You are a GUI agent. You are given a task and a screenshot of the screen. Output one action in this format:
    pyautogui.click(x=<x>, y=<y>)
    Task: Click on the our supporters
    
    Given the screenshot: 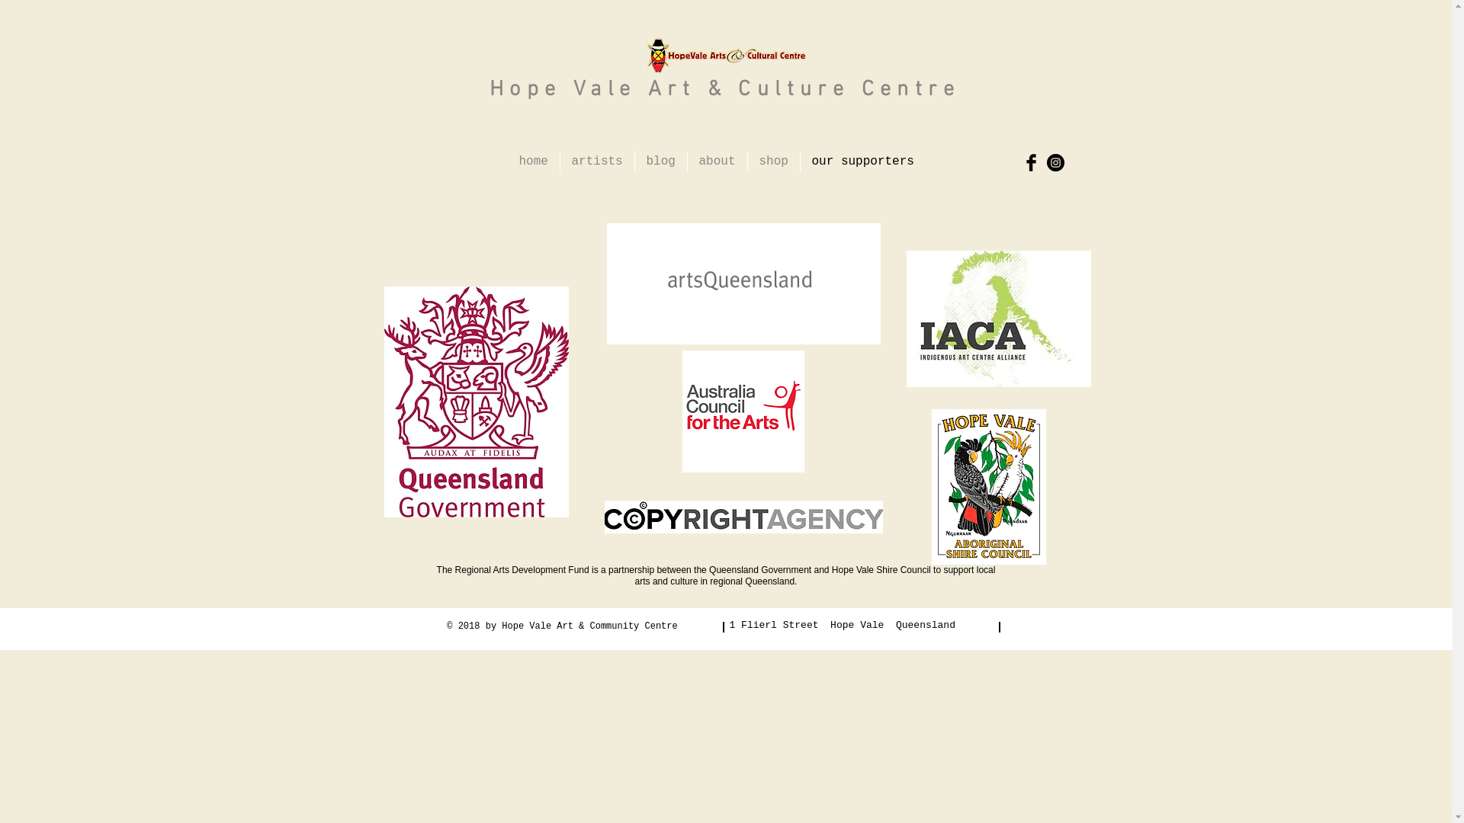 What is the action you would take?
    pyautogui.click(x=863, y=162)
    